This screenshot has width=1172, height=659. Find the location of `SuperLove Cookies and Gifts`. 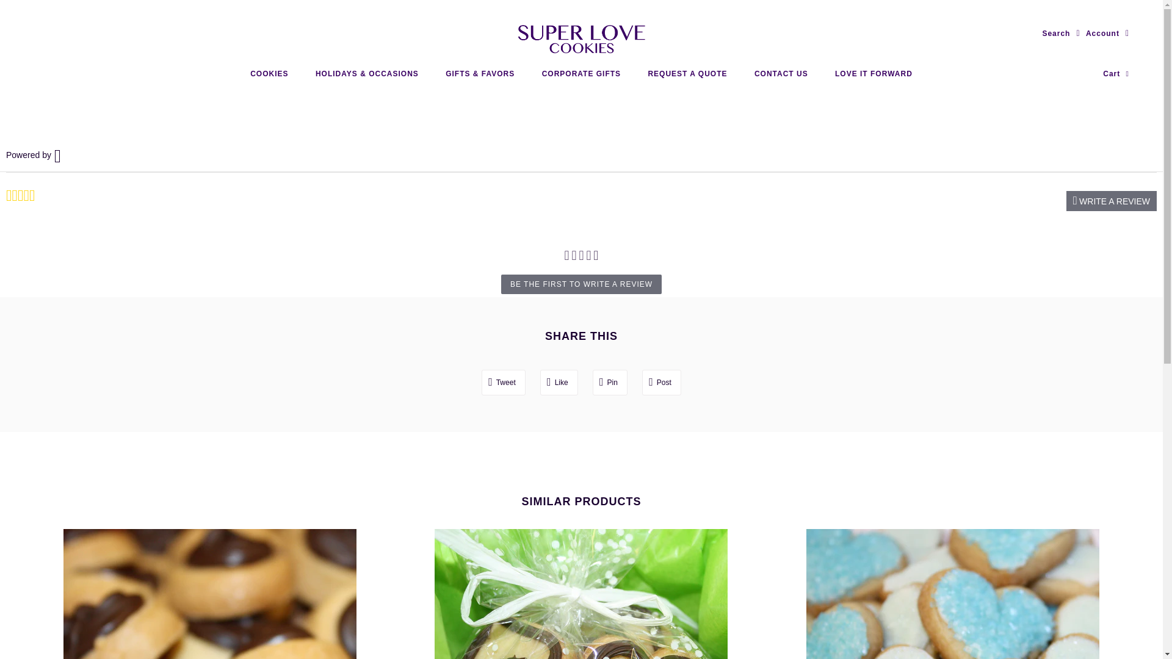

SuperLove Cookies and Gifts is located at coordinates (581, 38).